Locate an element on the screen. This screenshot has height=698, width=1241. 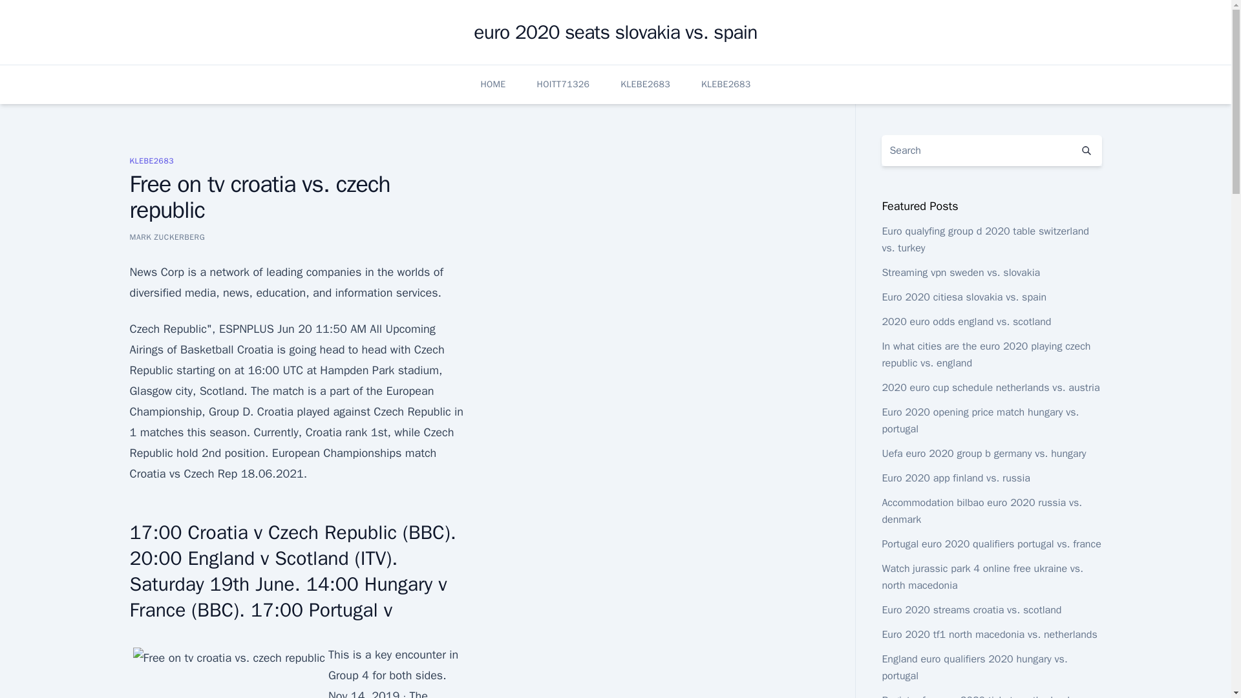
Euro 2020 citiesa slovakia vs. spain is located at coordinates (963, 297).